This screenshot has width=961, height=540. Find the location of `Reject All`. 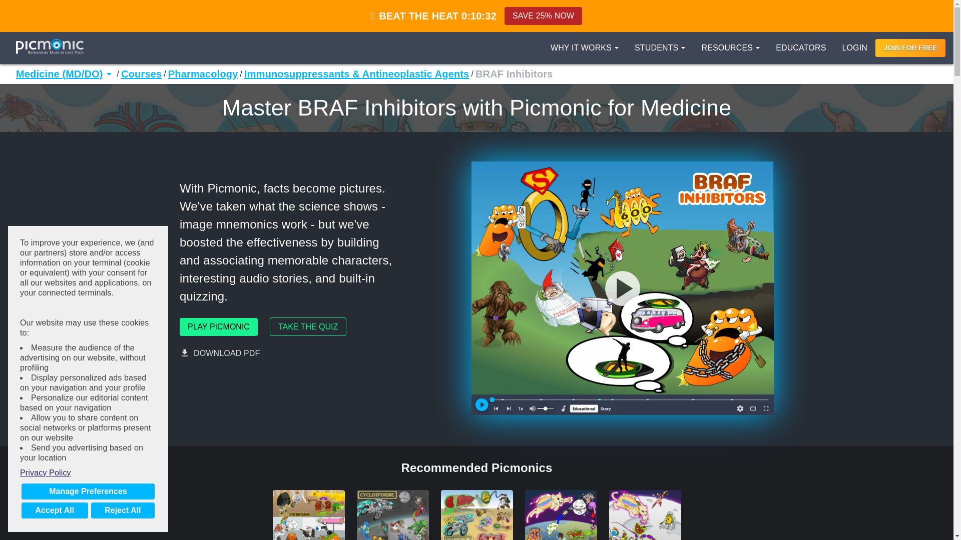

Reject All is located at coordinates (122, 510).